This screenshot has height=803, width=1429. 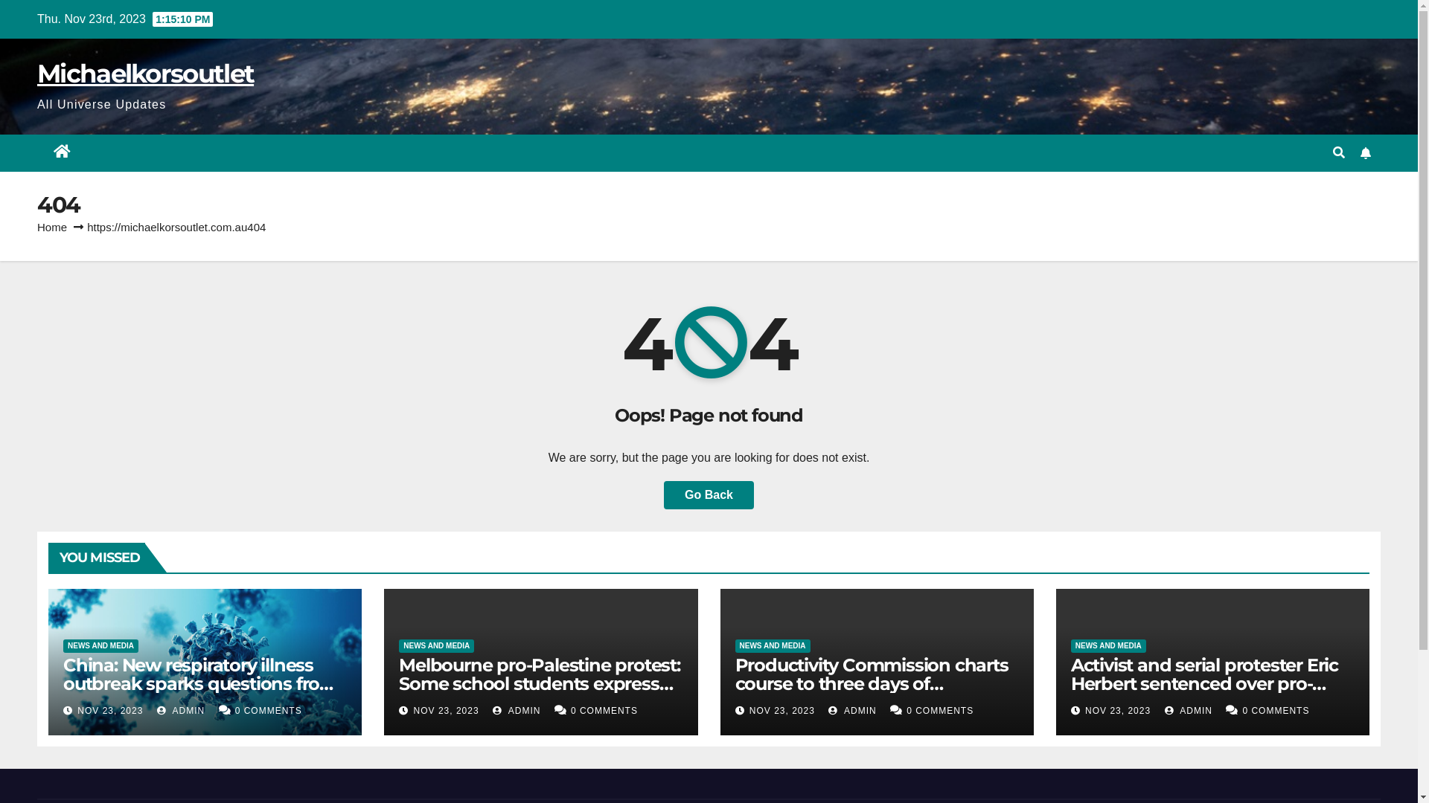 I want to click on ADMIN, so click(x=517, y=711).